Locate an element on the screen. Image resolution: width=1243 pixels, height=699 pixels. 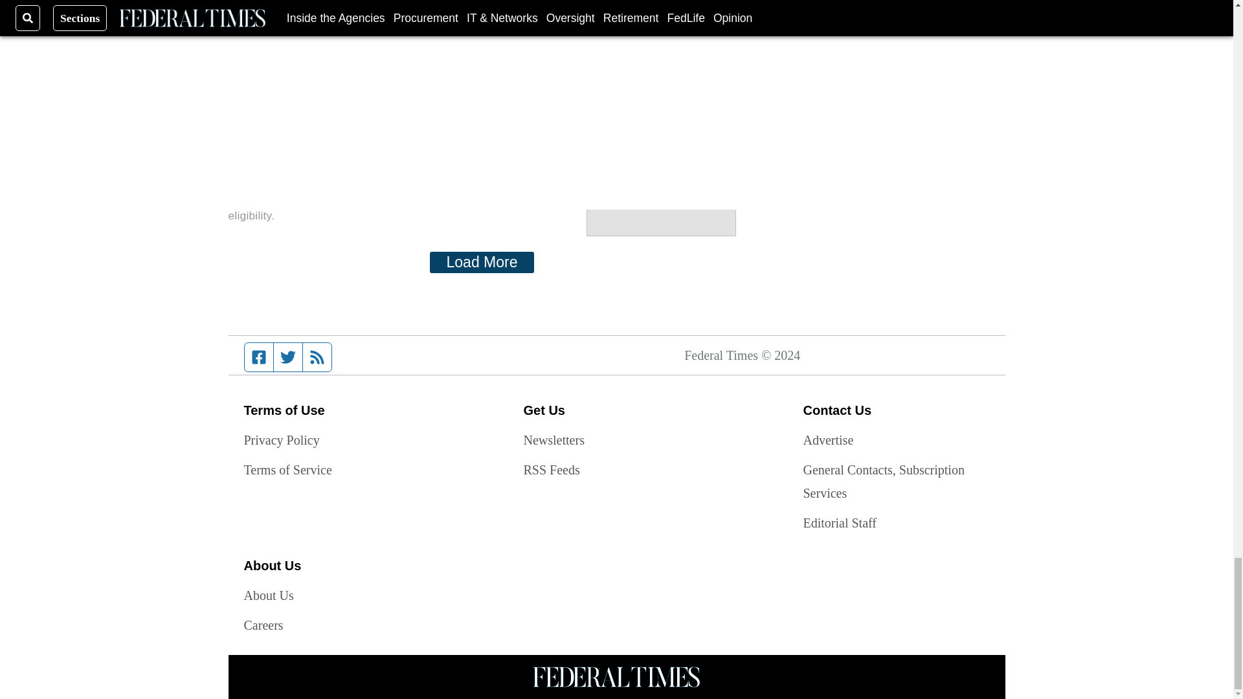
Facebook page is located at coordinates (259, 357).